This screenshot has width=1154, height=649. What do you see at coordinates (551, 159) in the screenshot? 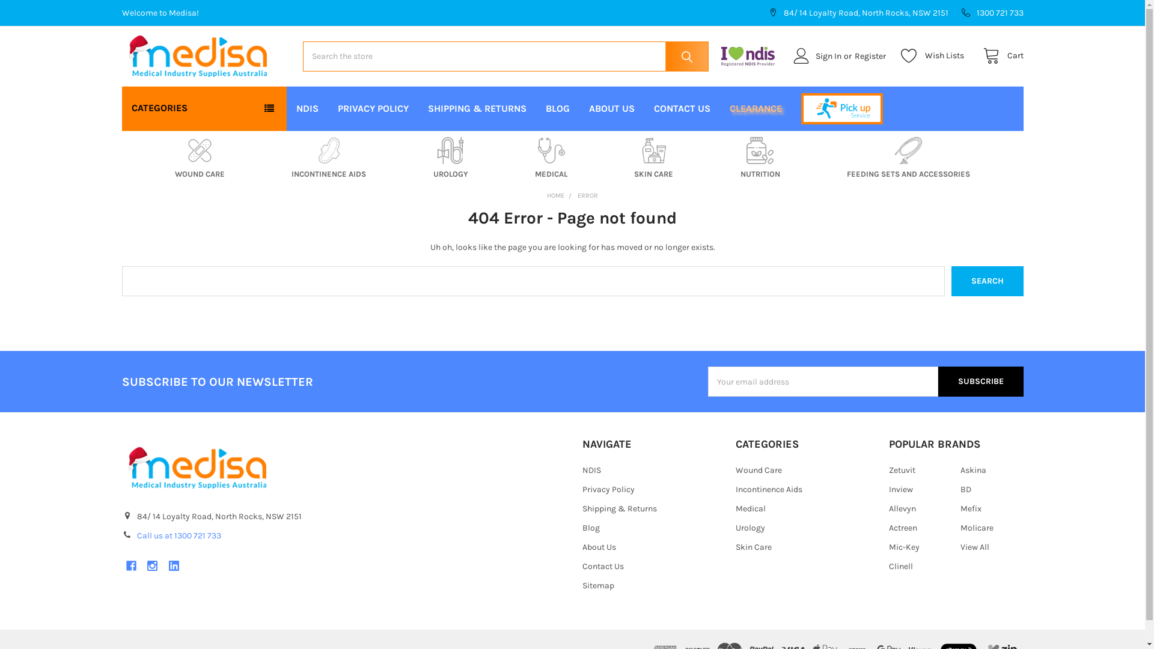
I see `MEDICAL` at bounding box center [551, 159].